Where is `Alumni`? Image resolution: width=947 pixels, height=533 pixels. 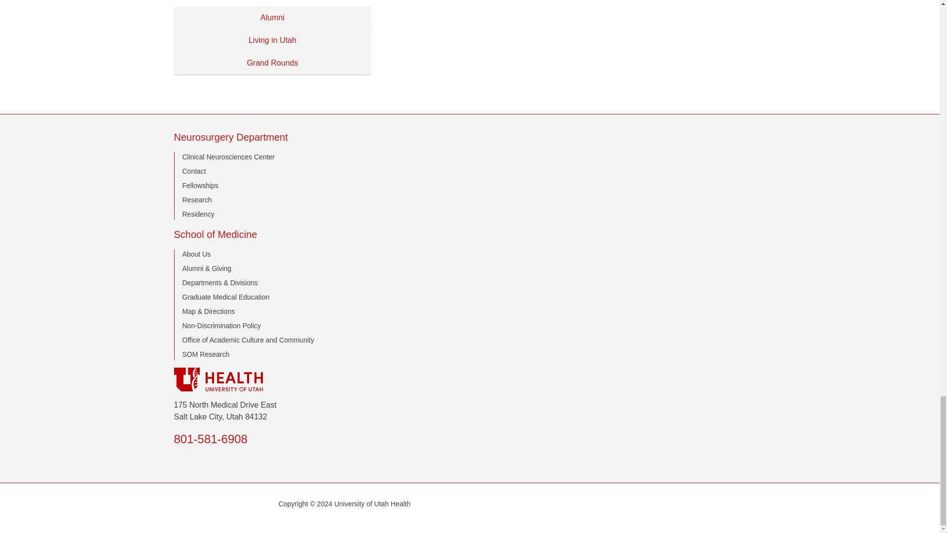
Alumni is located at coordinates (272, 18).